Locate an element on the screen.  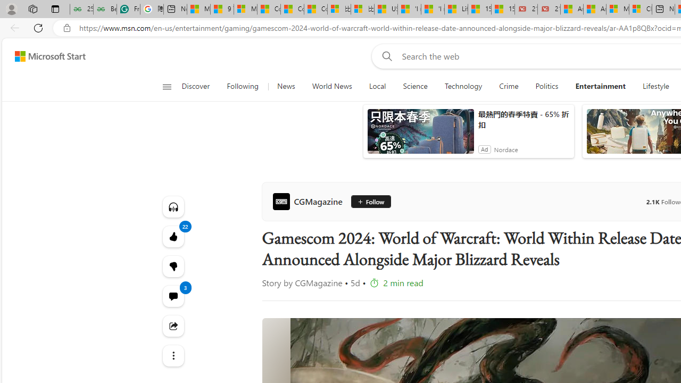
Entertainment is located at coordinates (600, 86).